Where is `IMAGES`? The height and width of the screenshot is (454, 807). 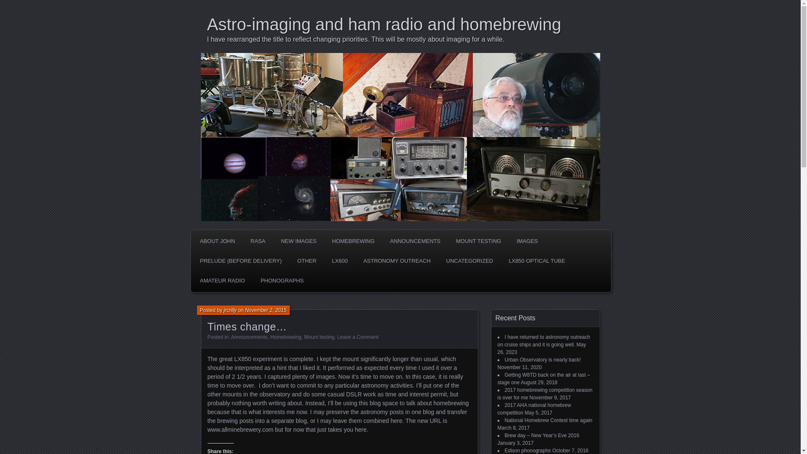 IMAGES is located at coordinates (527, 241).